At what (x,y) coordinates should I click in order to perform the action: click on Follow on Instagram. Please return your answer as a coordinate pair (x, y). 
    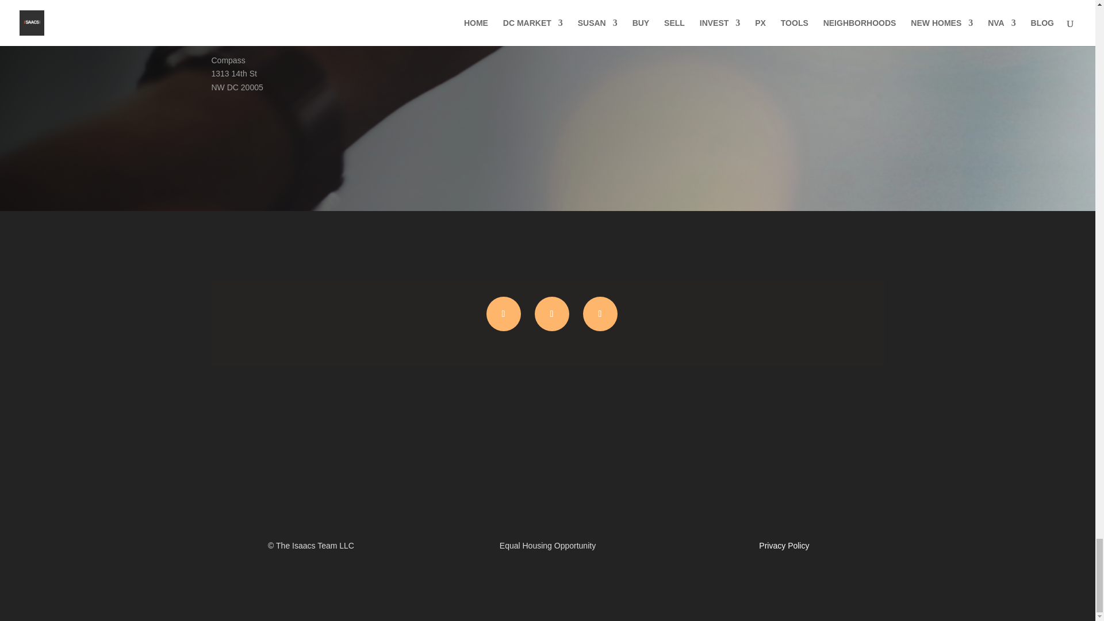
    Looking at the image, I should click on (504, 314).